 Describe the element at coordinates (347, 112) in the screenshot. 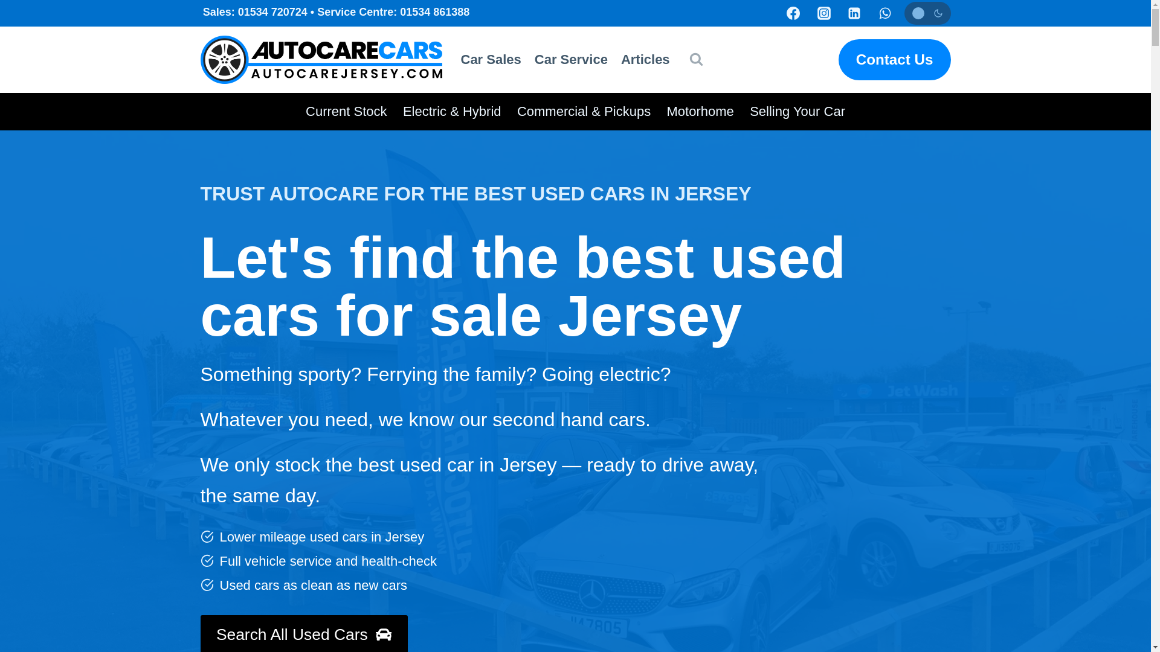

I see `Current Stock` at that location.